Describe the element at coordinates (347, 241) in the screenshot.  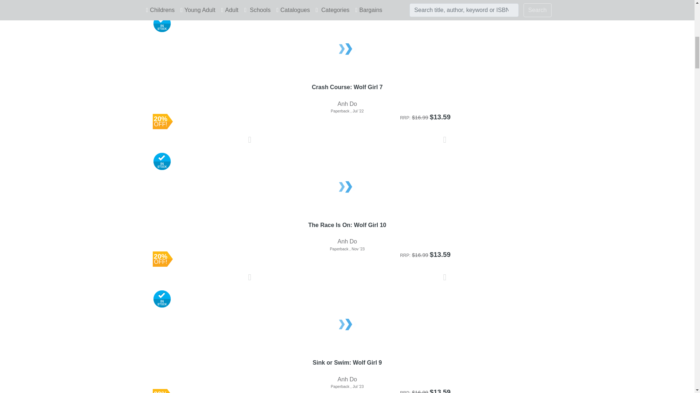
I see `View other books by author Anh Do` at that location.